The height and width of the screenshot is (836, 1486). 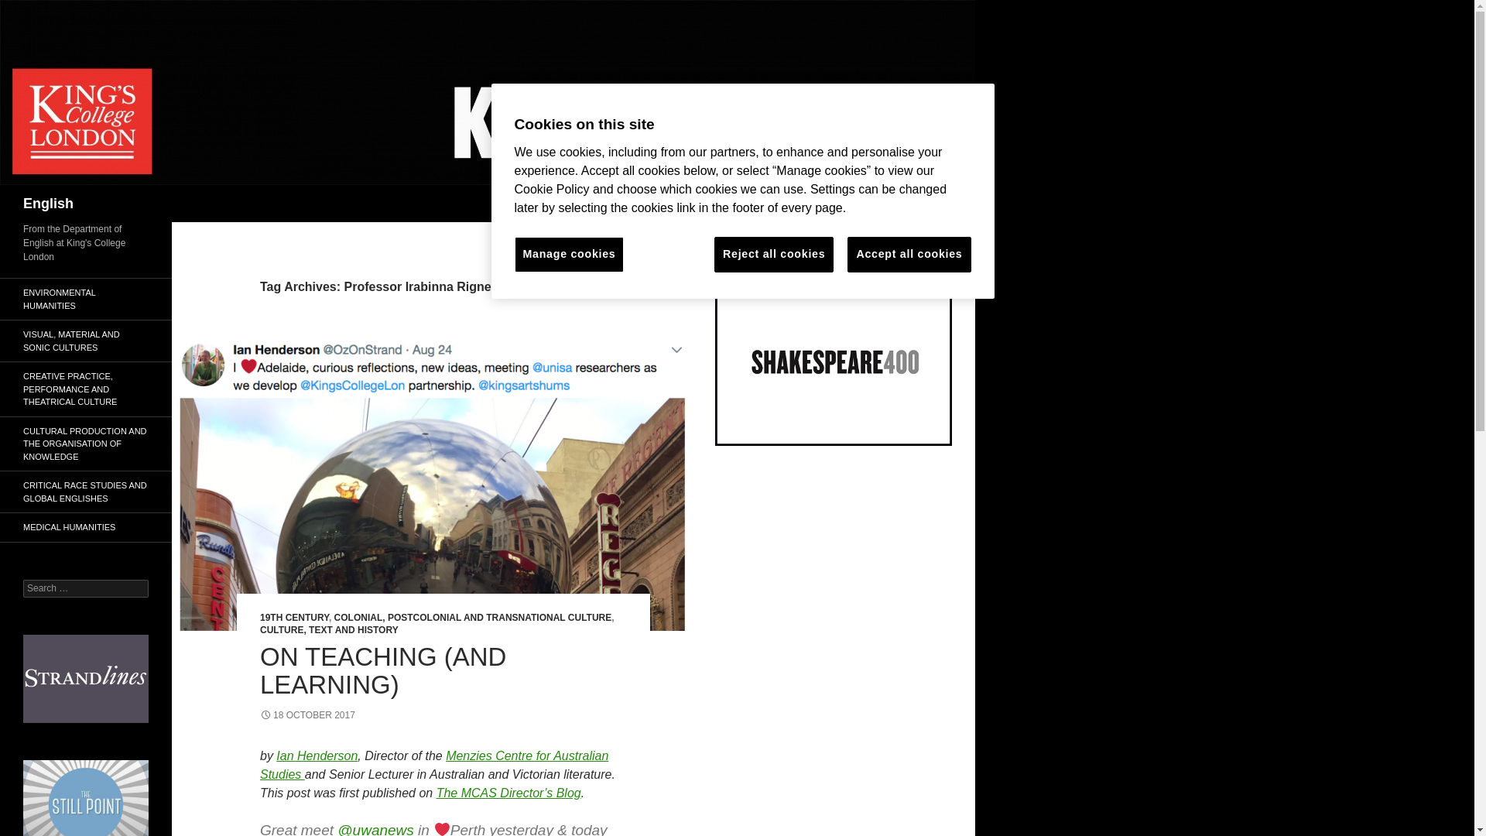 I want to click on English, so click(x=48, y=203).